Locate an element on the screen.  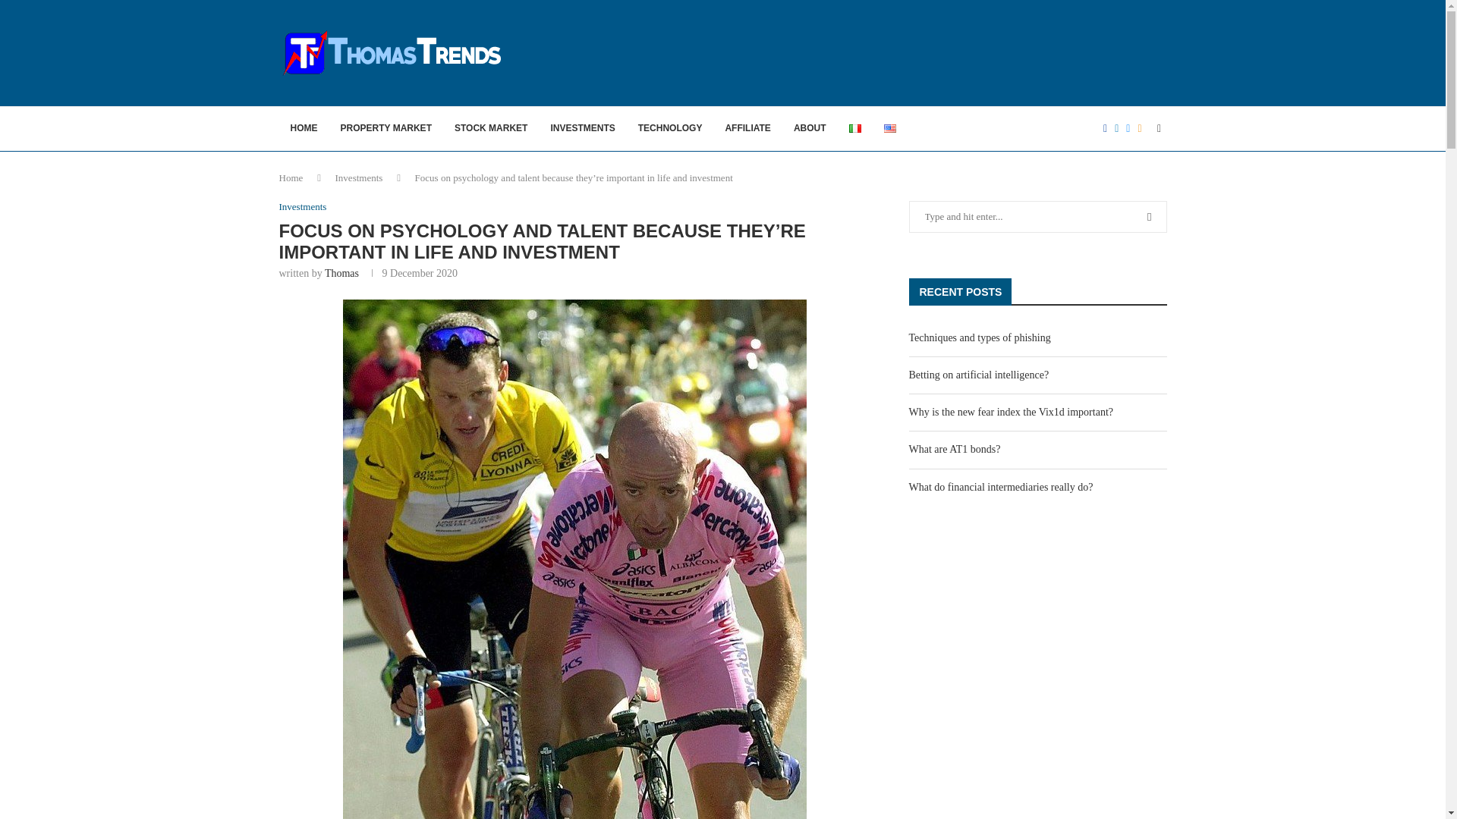
HOME is located at coordinates (304, 129).